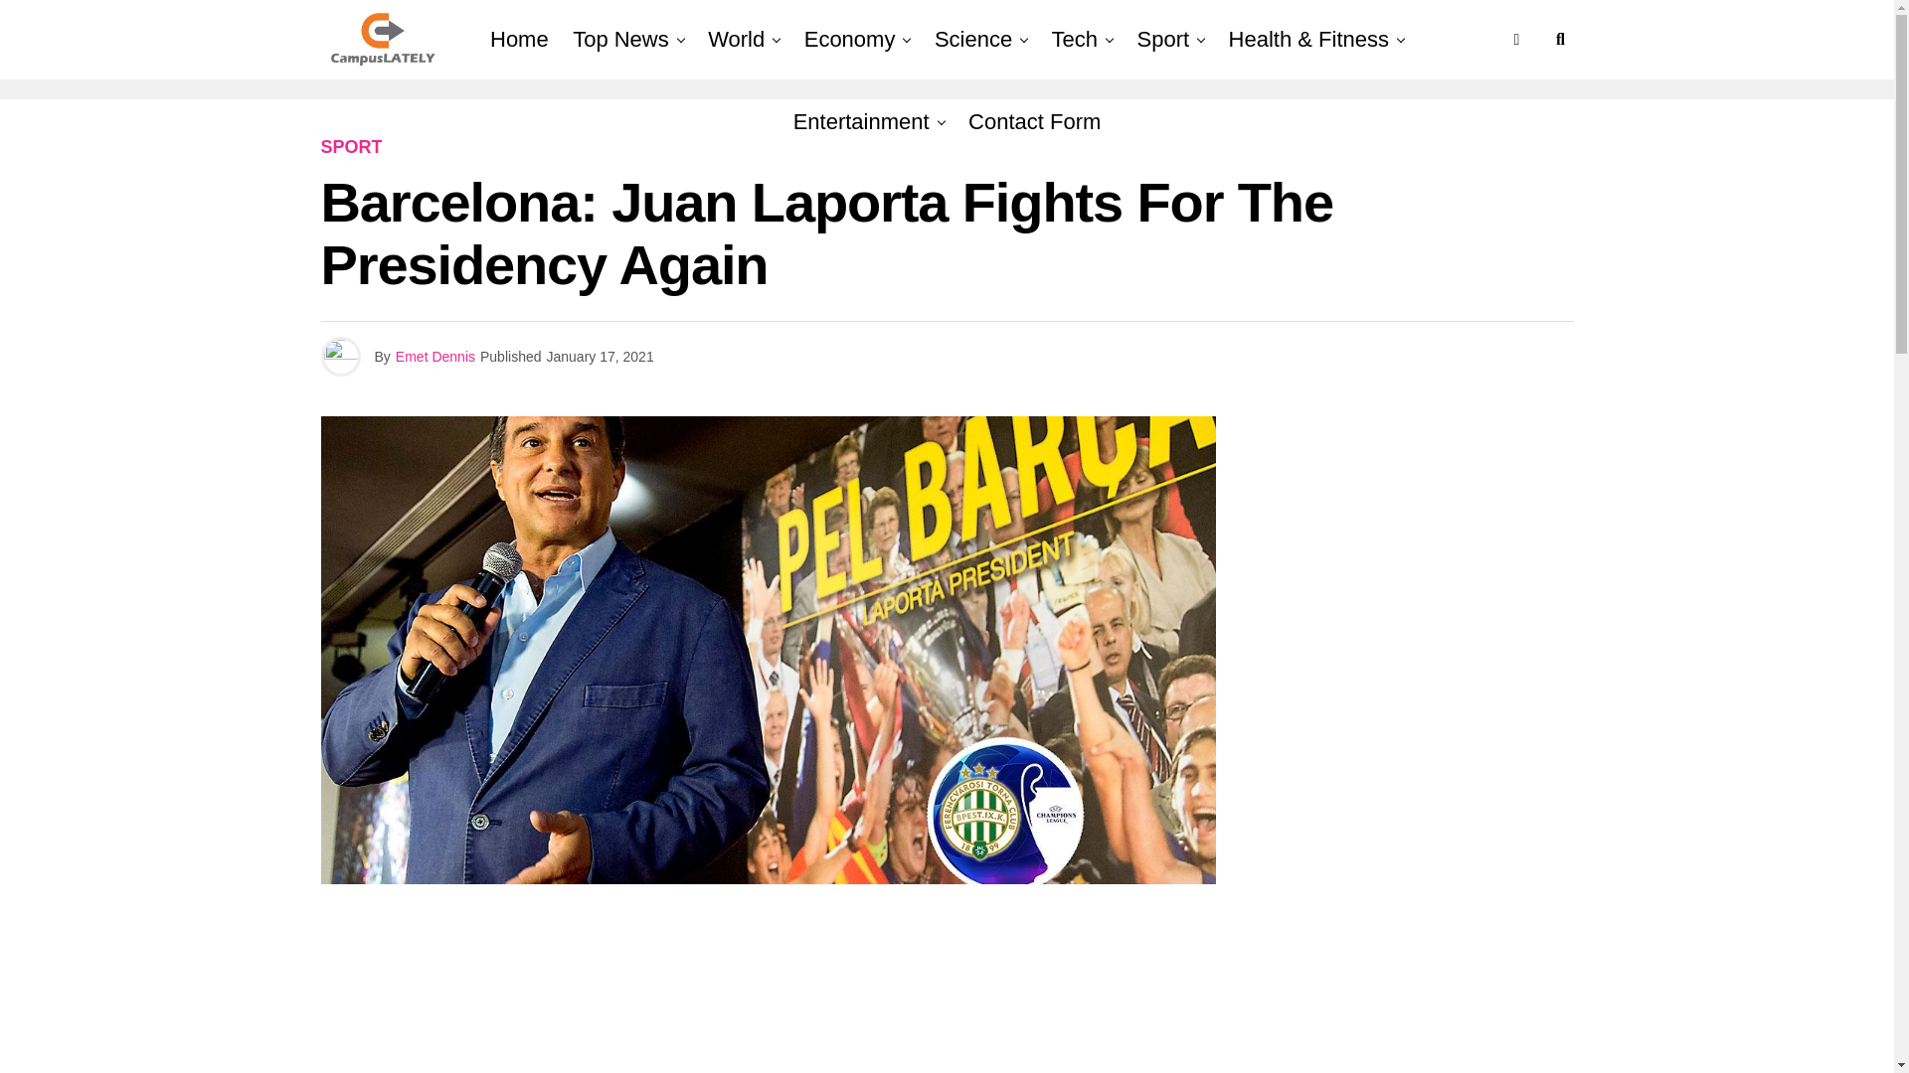 The image size is (1909, 1073). I want to click on Science, so click(972, 40).